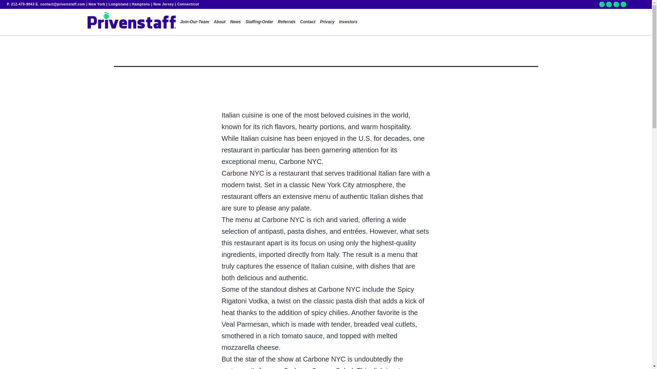 The height and width of the screenshot is (369, 657). Describe the element at coordinates (235, 22) in the screenshot. I see `News` at that location.